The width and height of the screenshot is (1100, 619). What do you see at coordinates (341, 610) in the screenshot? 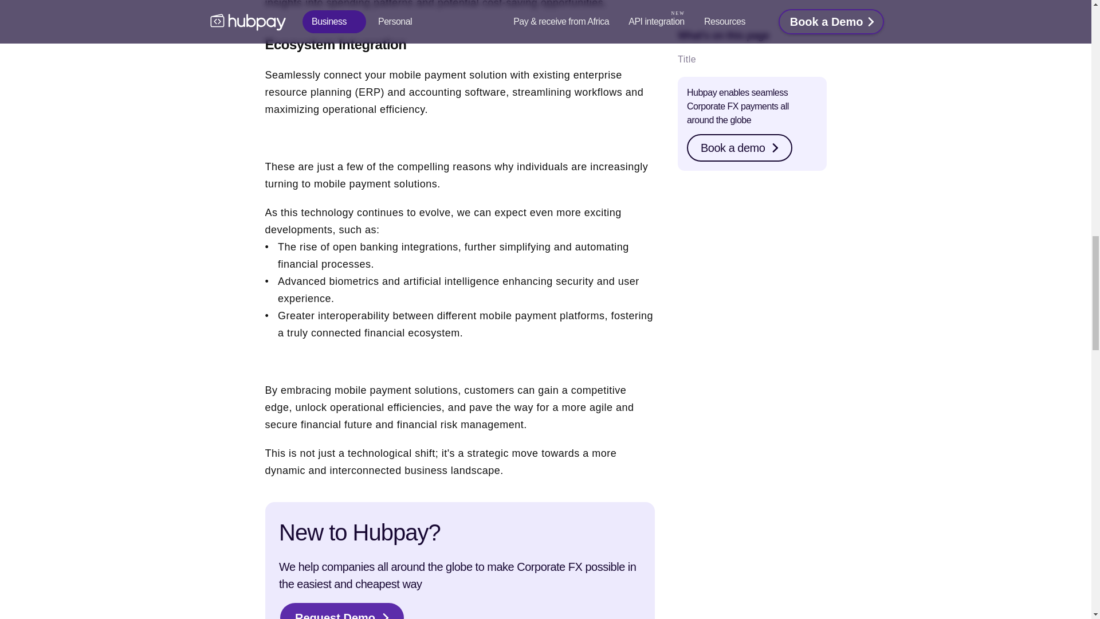
I see `Request Demo` at bounding box center [341, 610].